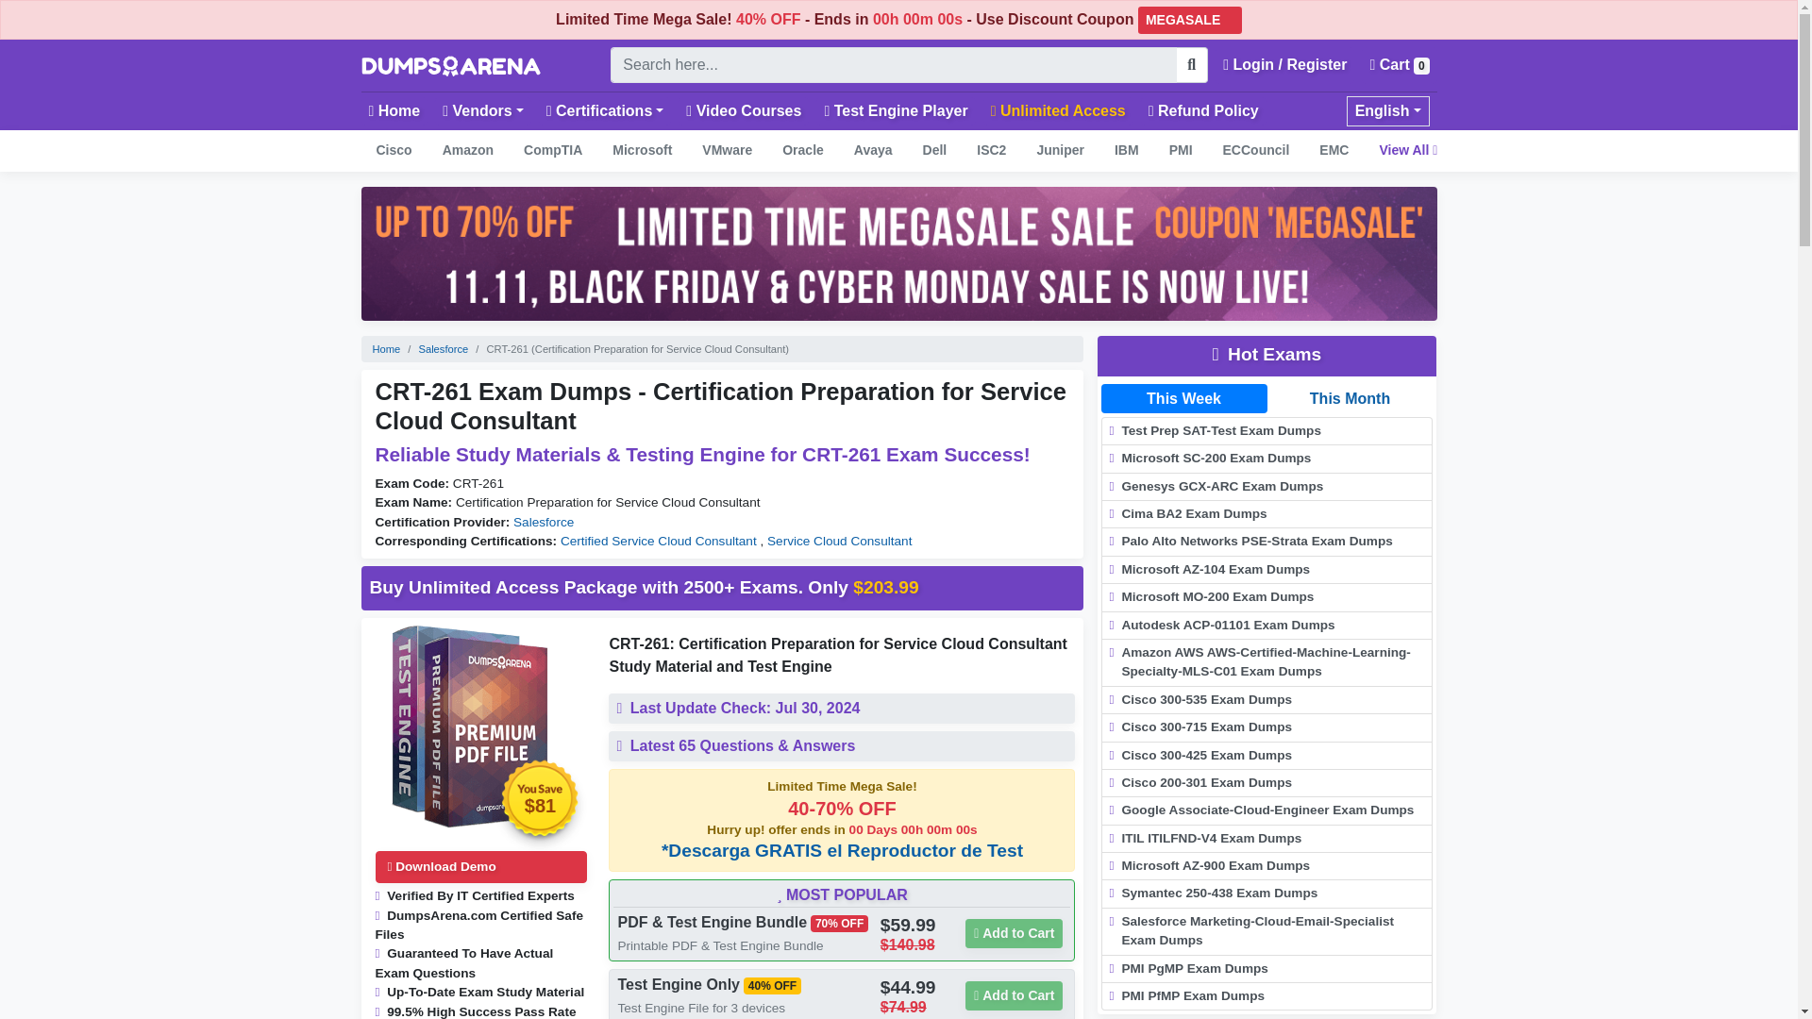  Describe the element at coordinates (482, 110) in the screenshot. I see `Vendors` at that location.